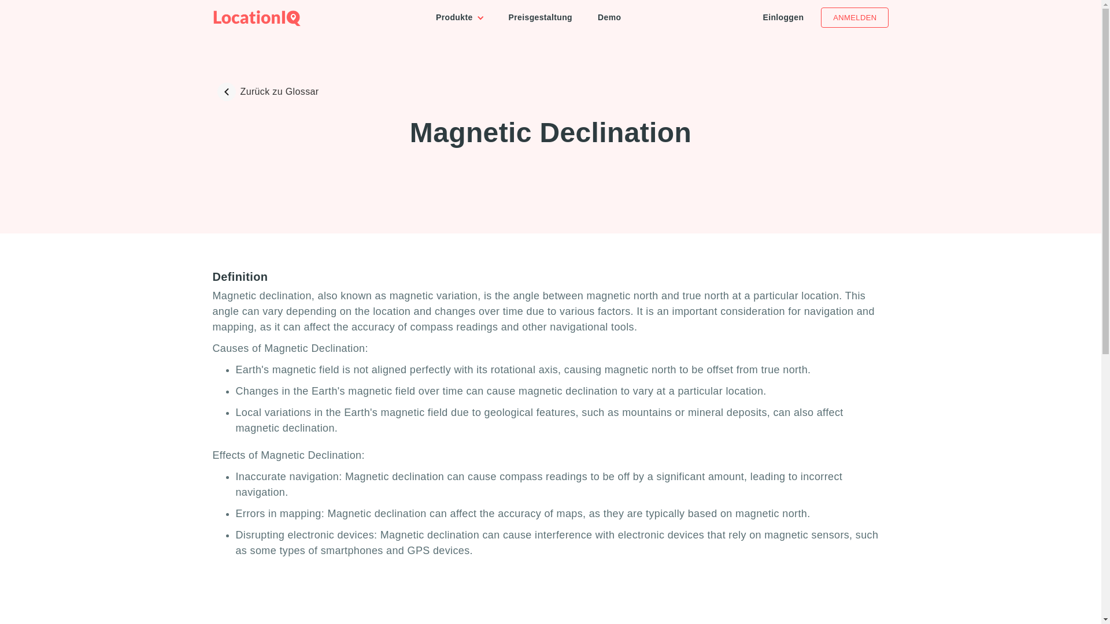 Image resolution: width=1110 pixels, height=624 pixels. What do you see at coordinates (854, 17) in the screenshot?
I see `ANMELDEN` at bounding box center [854, 17].